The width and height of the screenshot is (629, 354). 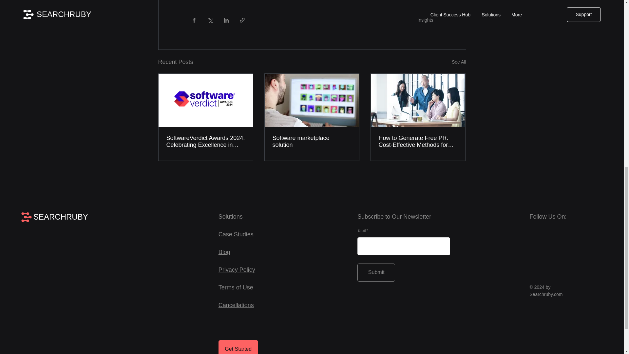 What do you see at coordinates (231, 216) in the screenshot?
I see `Solutions` at bounding box center [231, 216].